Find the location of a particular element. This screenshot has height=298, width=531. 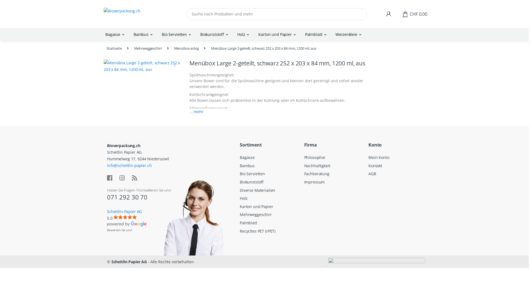

Scheitlin Papier AG is located at coordinates (129, 262).